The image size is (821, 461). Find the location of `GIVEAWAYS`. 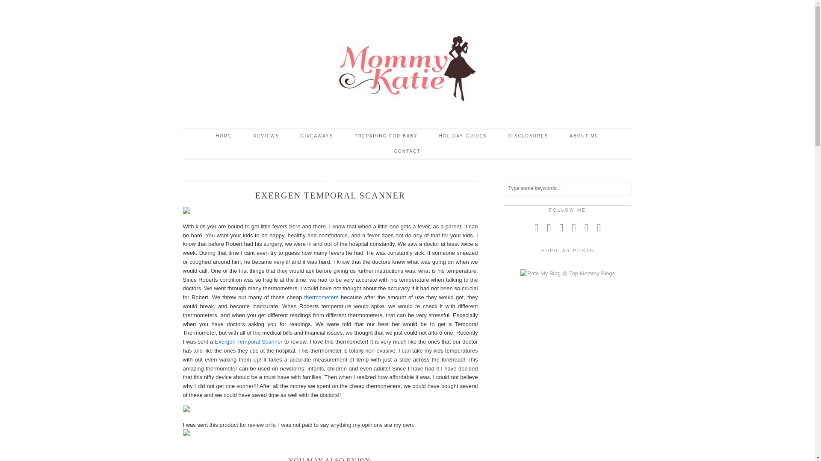

GIVEAWAYS is located at coordinates (316, 136).